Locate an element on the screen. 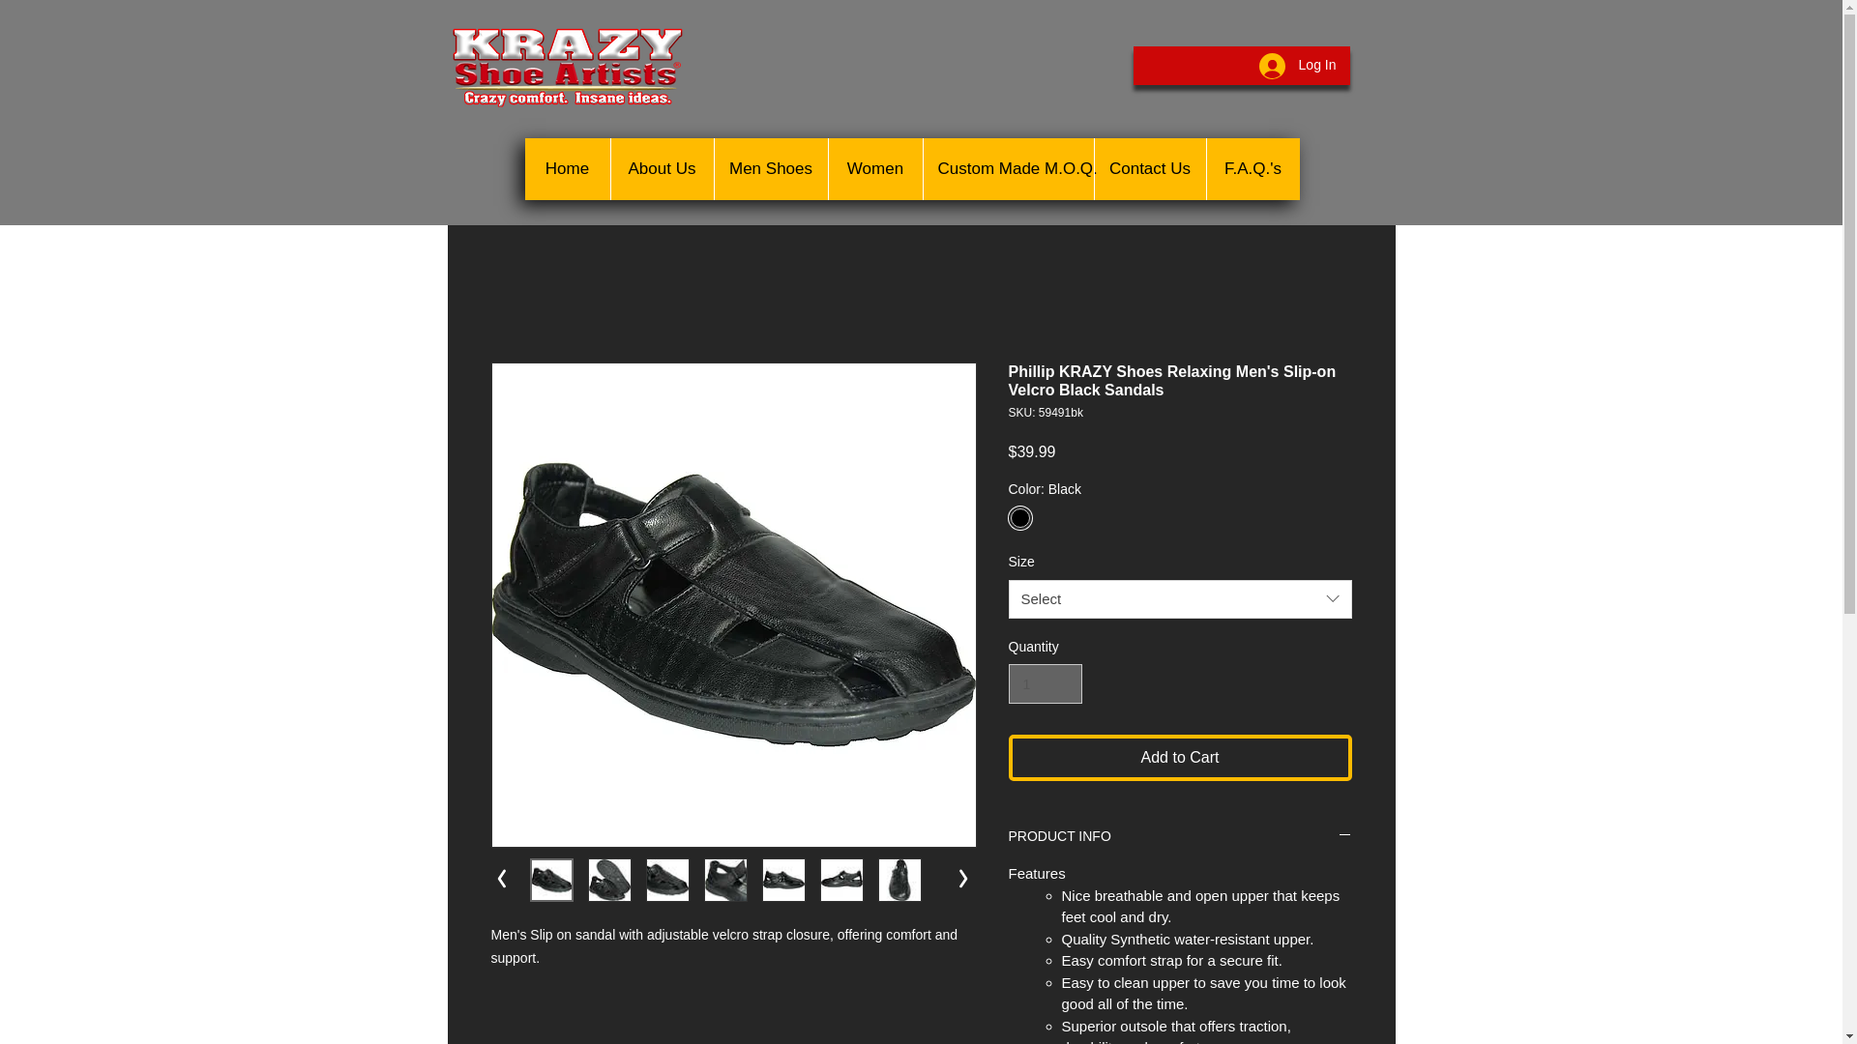 This screenshot has width=1857, height=1044. About Us is located at coordinates (661, 168).